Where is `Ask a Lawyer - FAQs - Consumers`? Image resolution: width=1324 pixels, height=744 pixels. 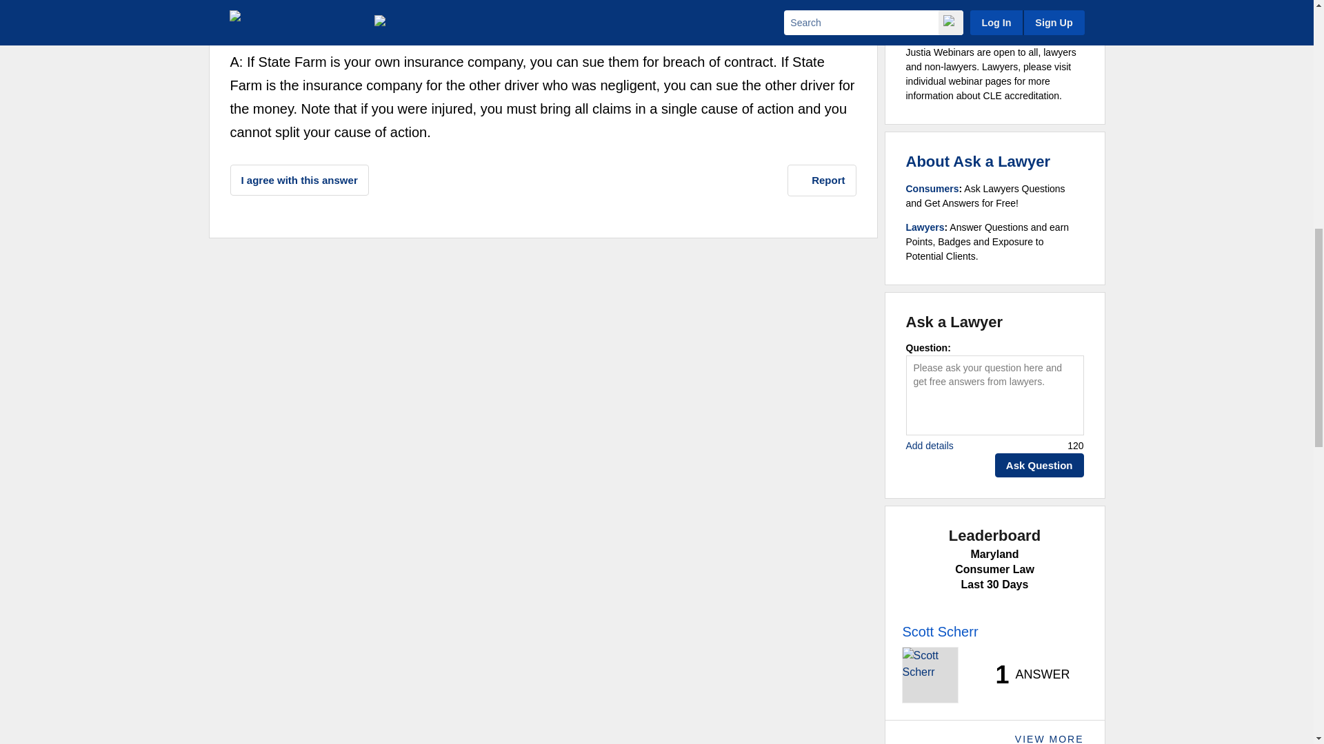
Ask a Lawyer - FAQs - Consumers is located at coordinates (932, 188).